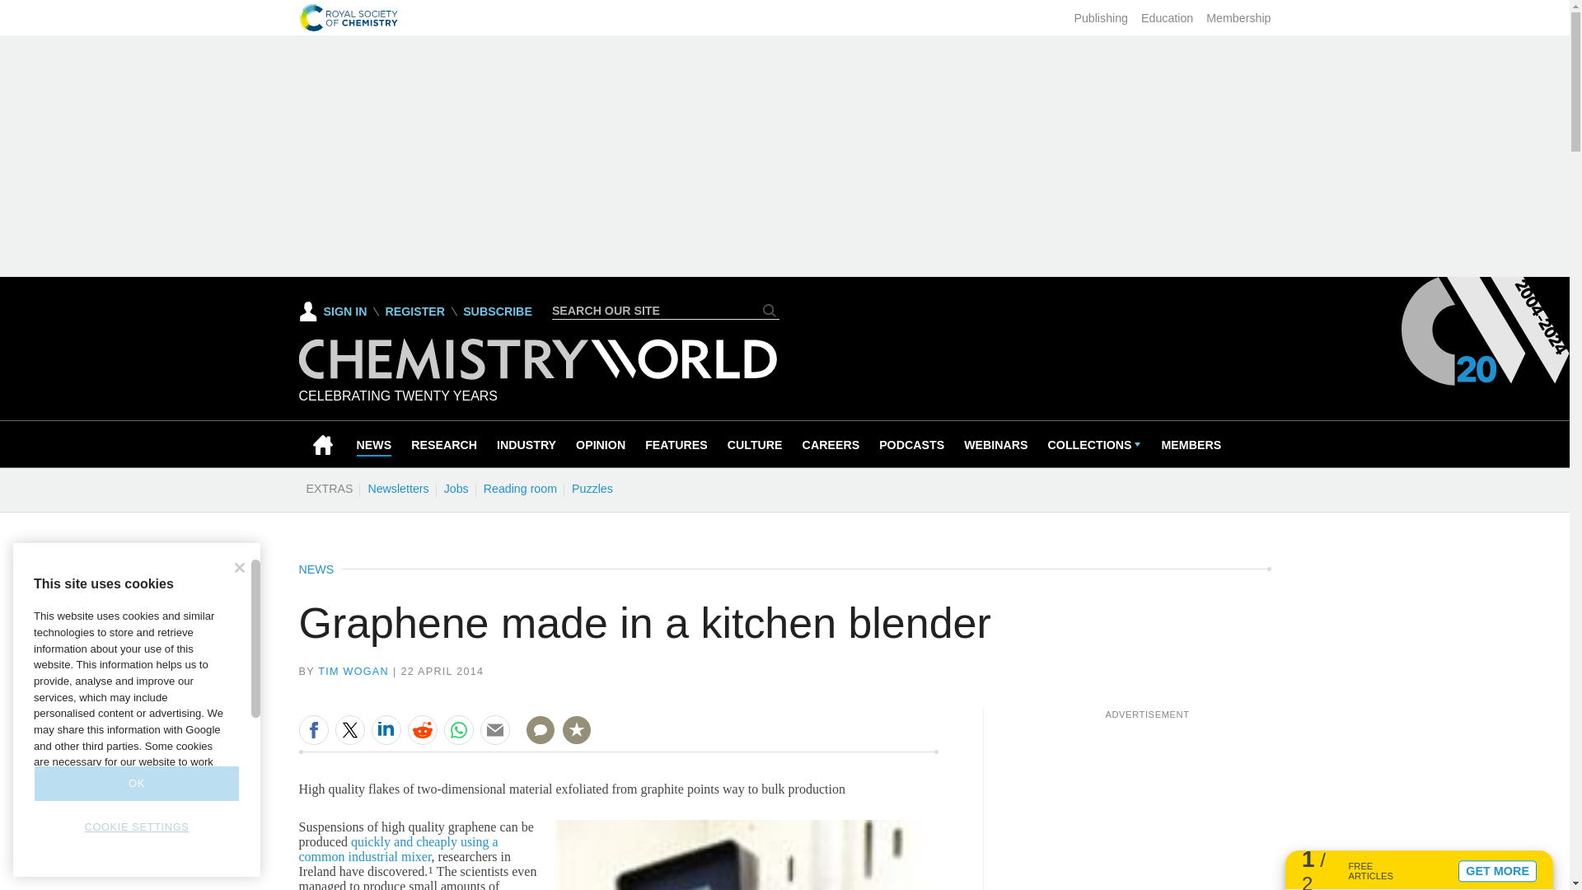 The height and width of the screenshot is (890, 1582). What do you see at coordinates (456, 488) in the screenshot?
I see `Jobs` at bounding box center [456, 488].